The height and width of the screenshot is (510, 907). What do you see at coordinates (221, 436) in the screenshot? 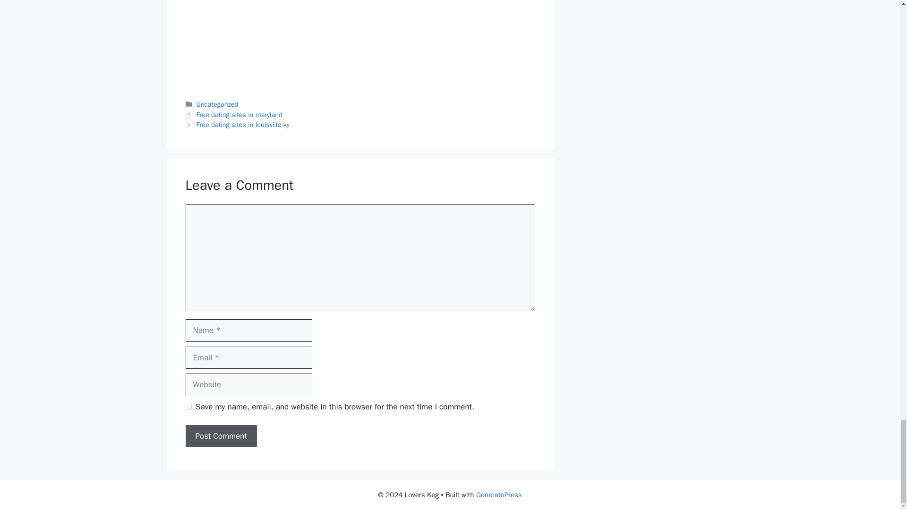
I see `Post Comment` at bounding box center [221, 436].